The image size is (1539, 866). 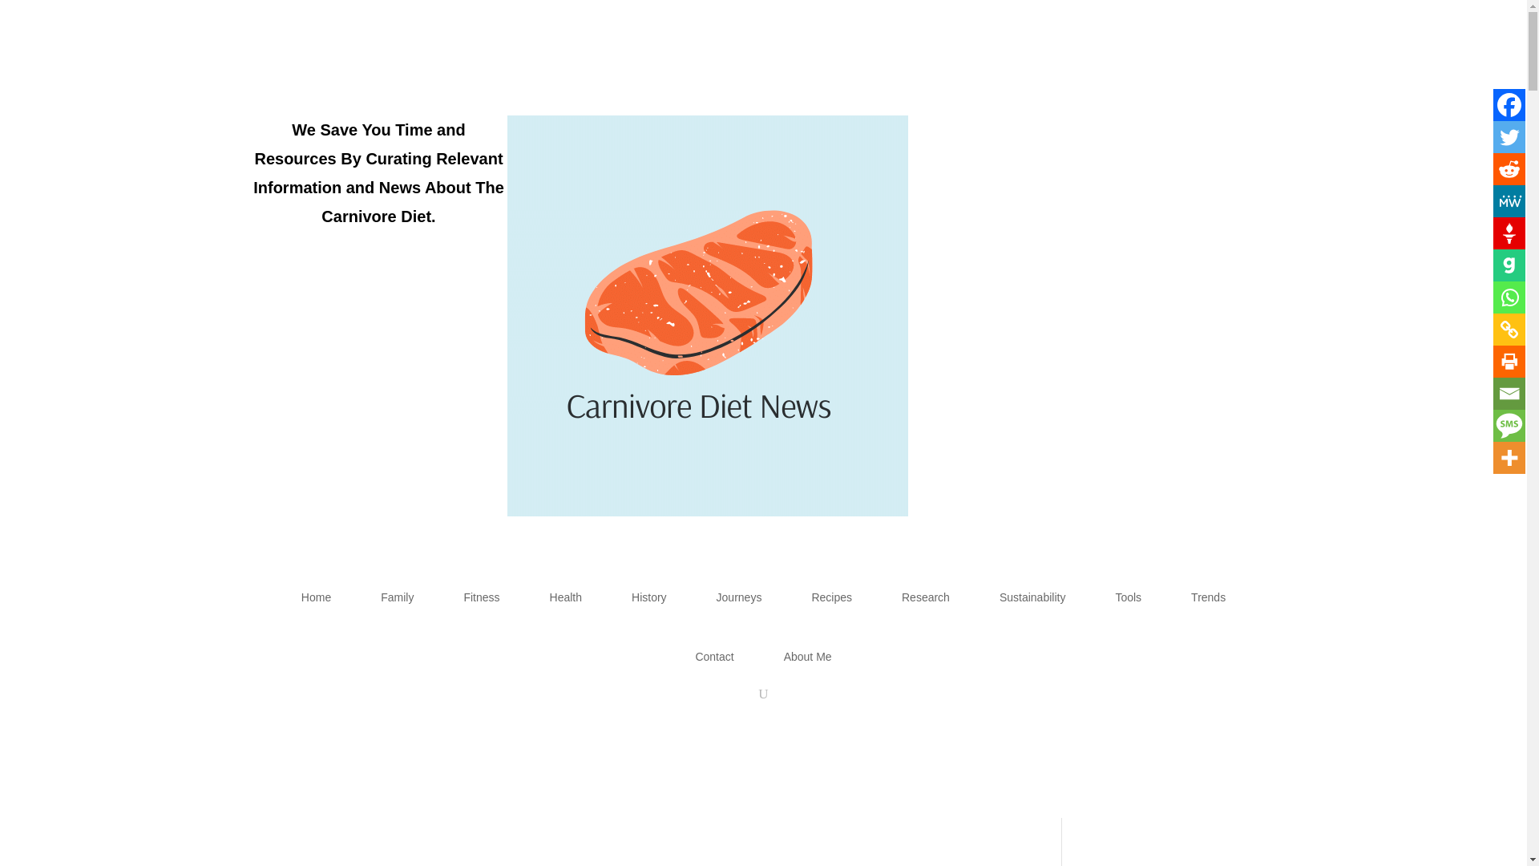 What do you see at coordinates (713, 656) in the screenshot?
I see `Contact` at bounding box center [713, 656].